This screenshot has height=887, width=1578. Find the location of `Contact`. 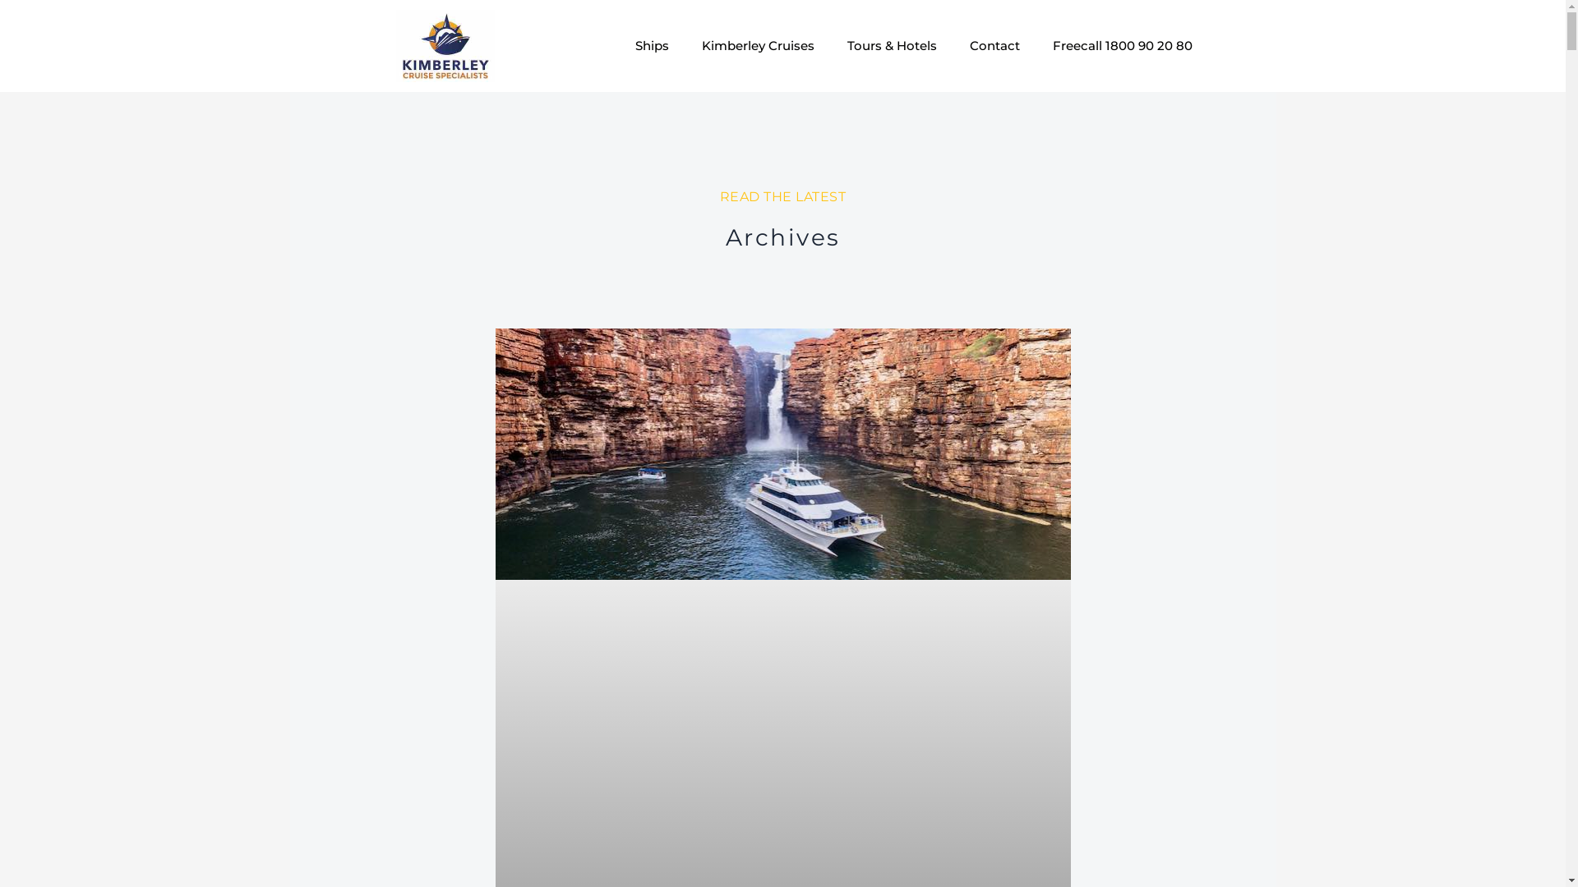

Contact is located at coordinates (994, 46).